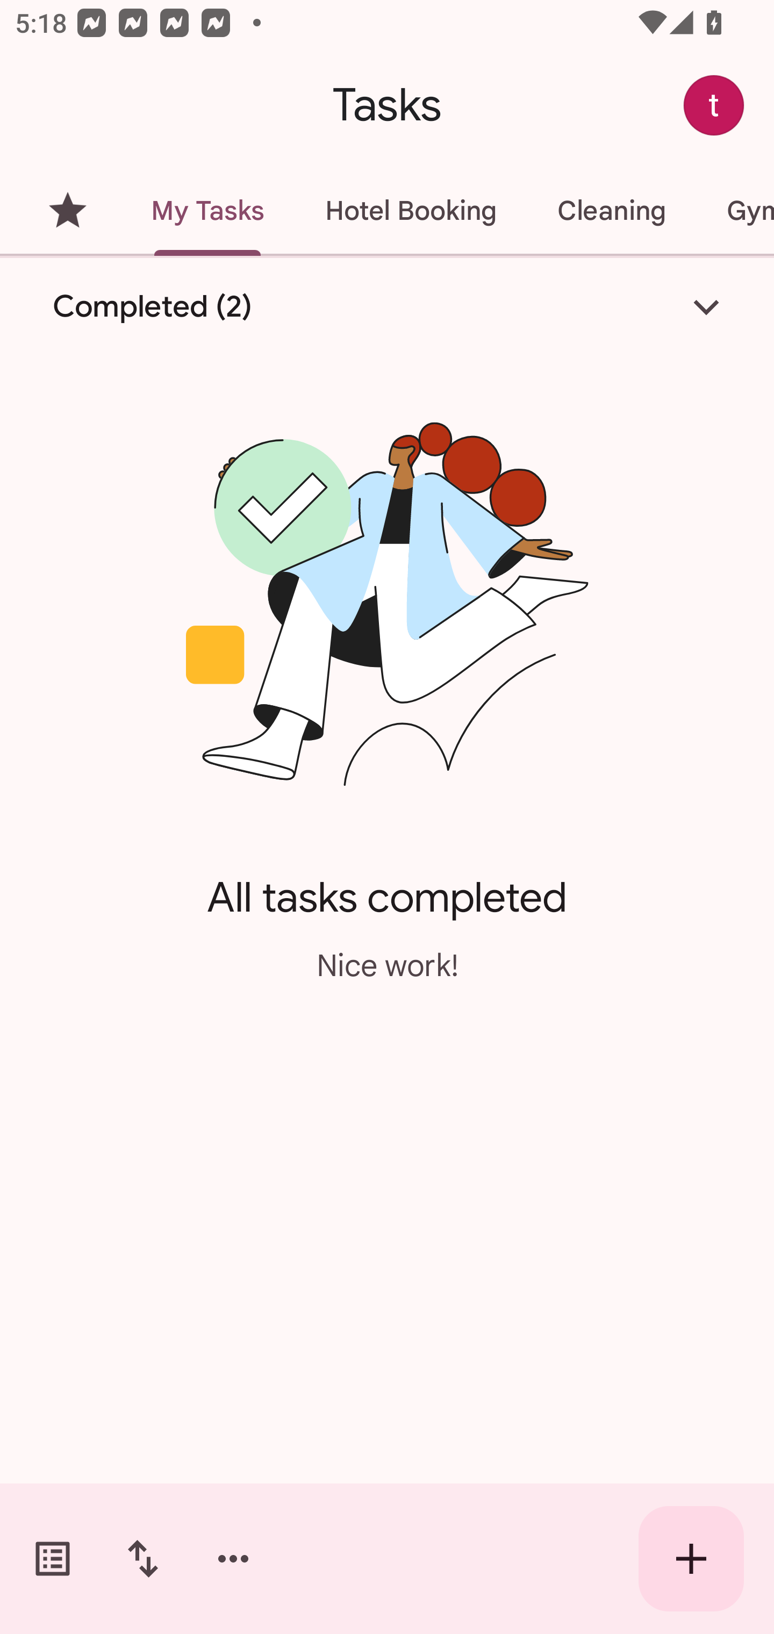 The width and height of the screenshot is (774, 1634). I want to click on Cleaning, so click(611, 211).